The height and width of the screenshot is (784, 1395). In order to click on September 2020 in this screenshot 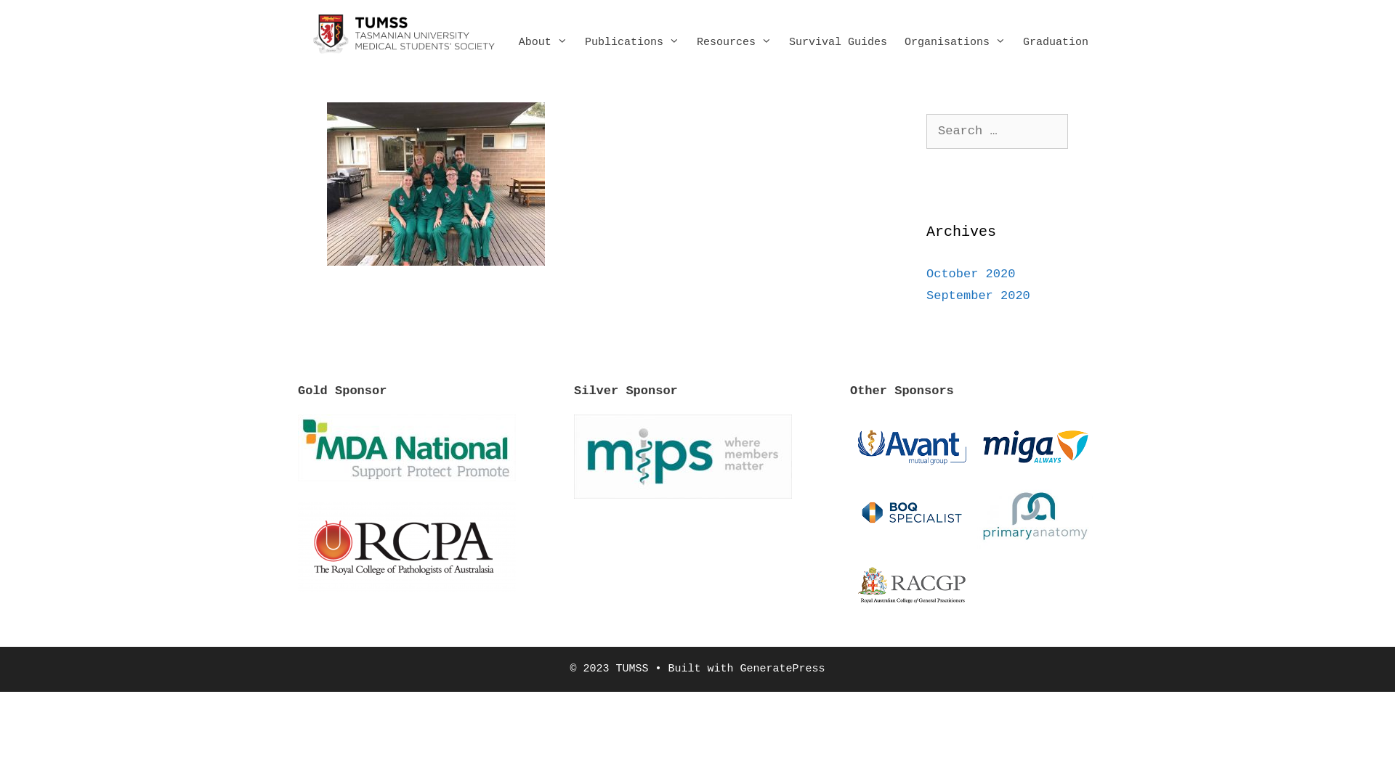, I will do `click(978, 296)`.